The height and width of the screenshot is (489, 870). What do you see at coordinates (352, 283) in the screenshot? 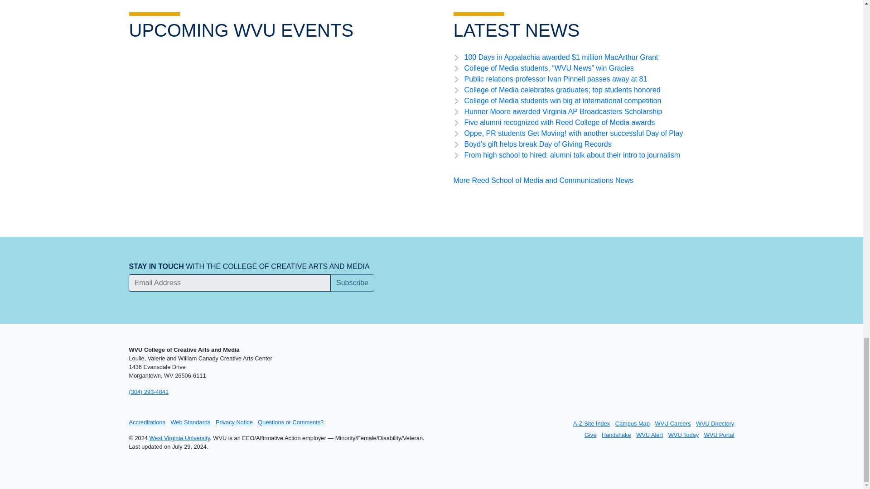
I see `Subscribe` at bounding box center [352, 283].